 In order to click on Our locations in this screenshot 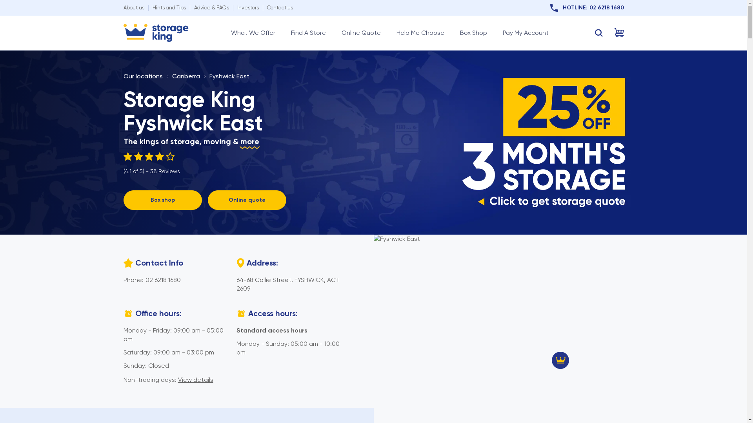, I will do `click(143, 76)`.